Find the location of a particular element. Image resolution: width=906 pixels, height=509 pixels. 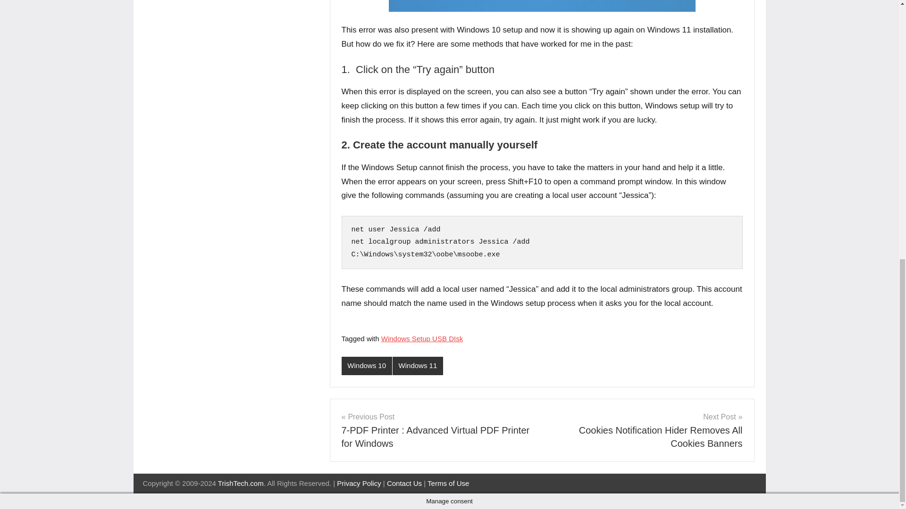

Terms of Use is located at coordinates (448, 483).